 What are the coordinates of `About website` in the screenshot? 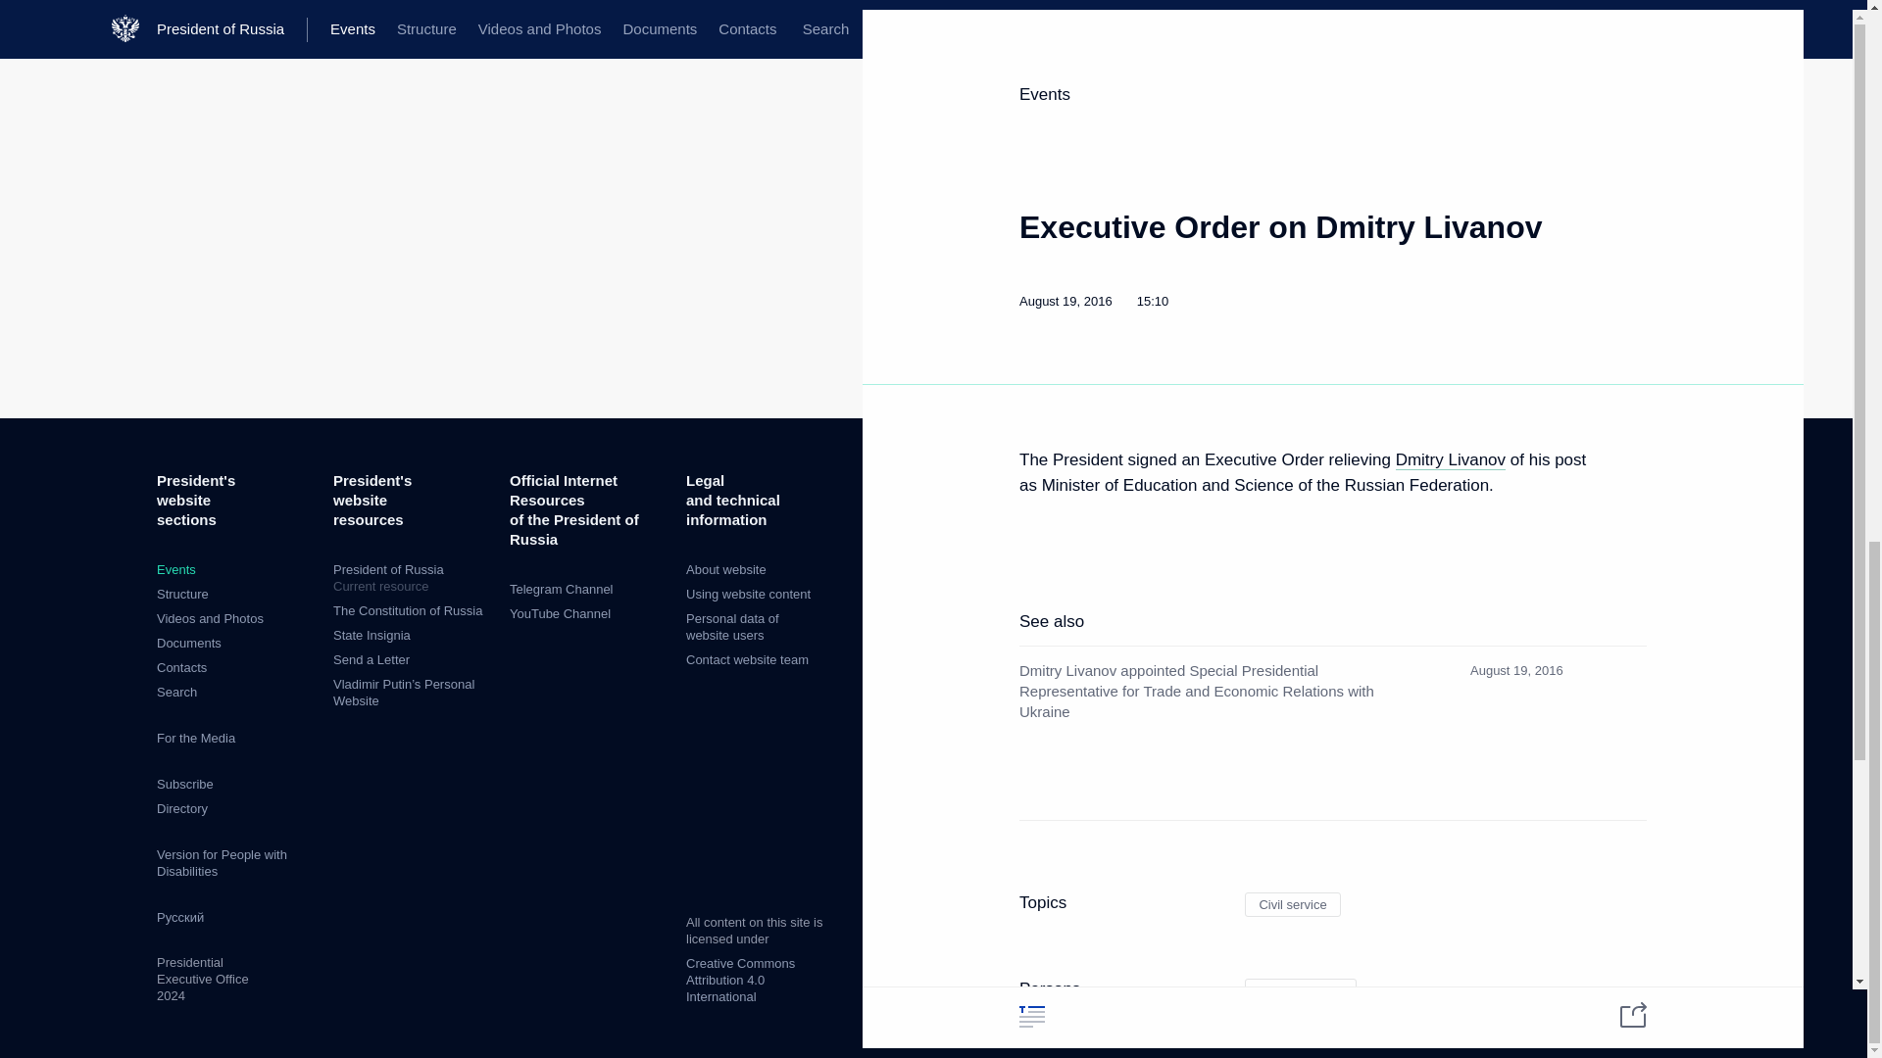 It's located at (725, 568).